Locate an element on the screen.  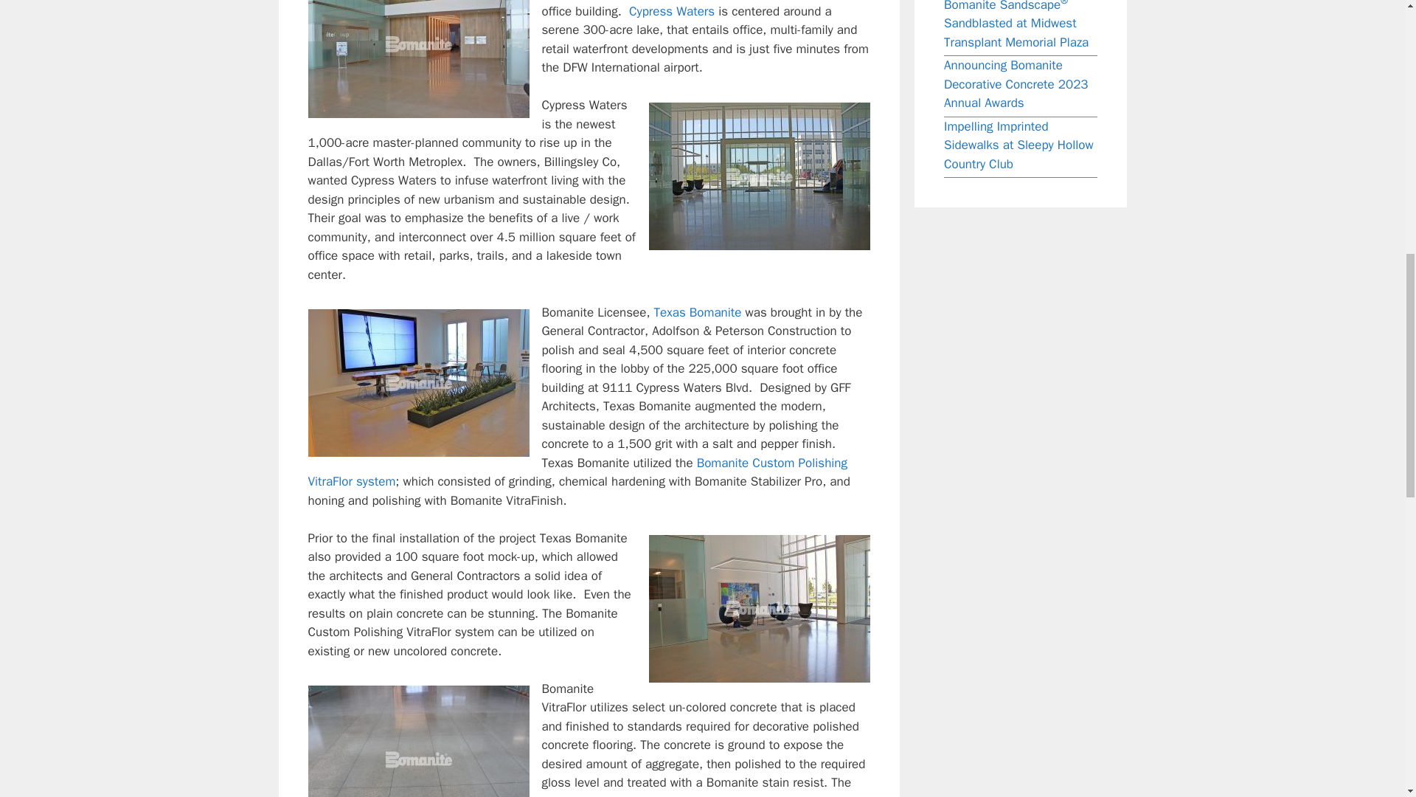
Cypress Waters is located at coordinates (671, 11).